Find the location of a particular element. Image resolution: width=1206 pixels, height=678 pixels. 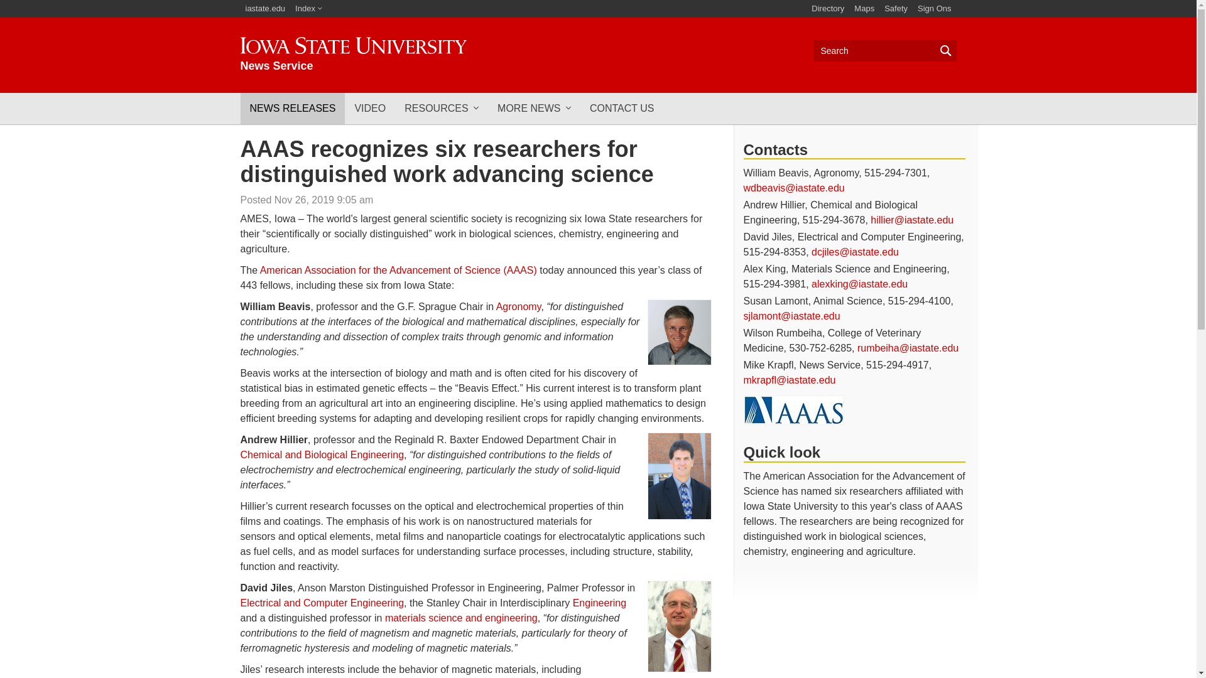

Tue, Nov 26, 2019 9:05:00 AM CST is located at coordinates (323, 200).